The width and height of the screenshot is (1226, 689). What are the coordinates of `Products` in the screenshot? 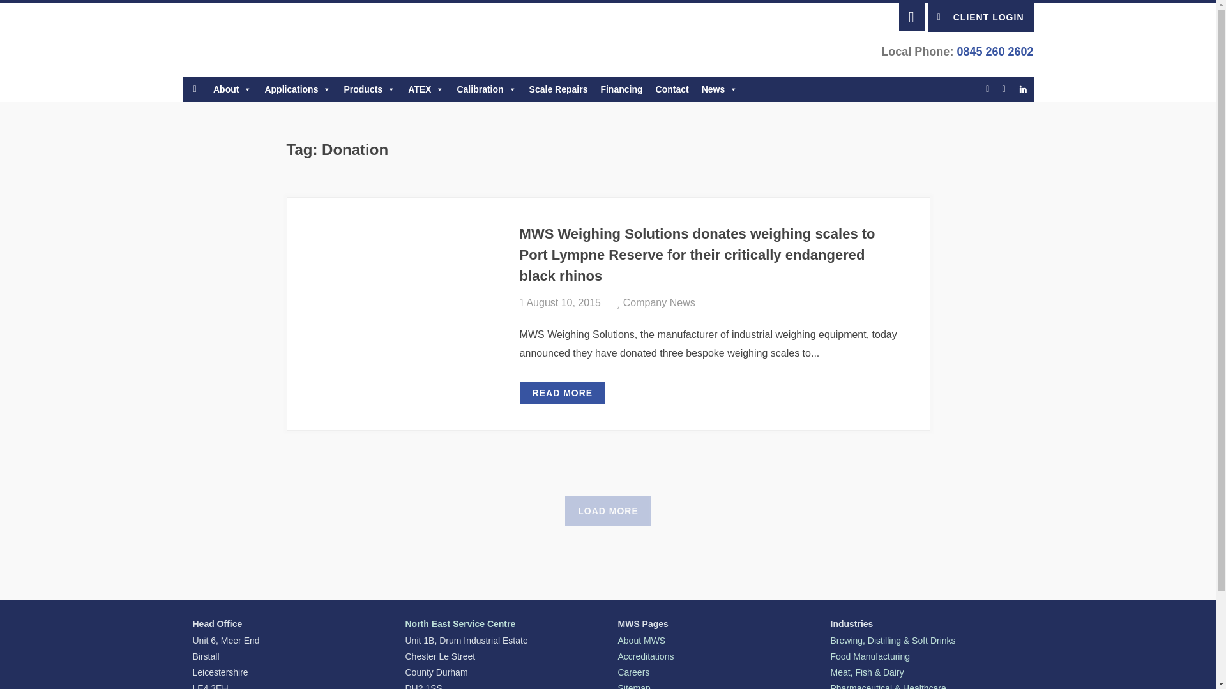 It's located at (369, 89).